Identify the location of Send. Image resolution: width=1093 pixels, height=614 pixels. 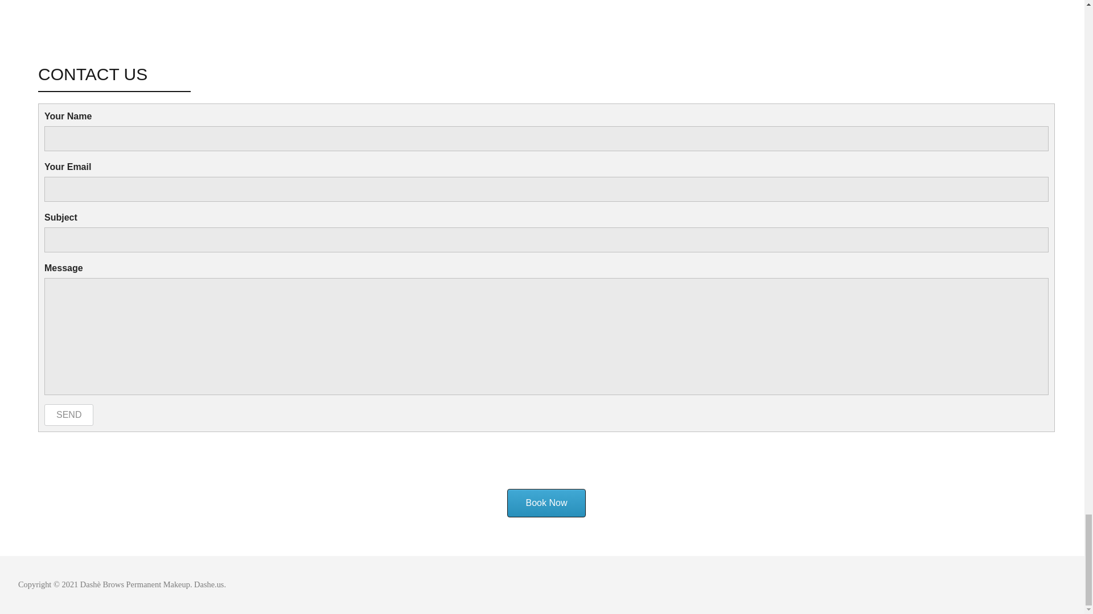
(68, 415).